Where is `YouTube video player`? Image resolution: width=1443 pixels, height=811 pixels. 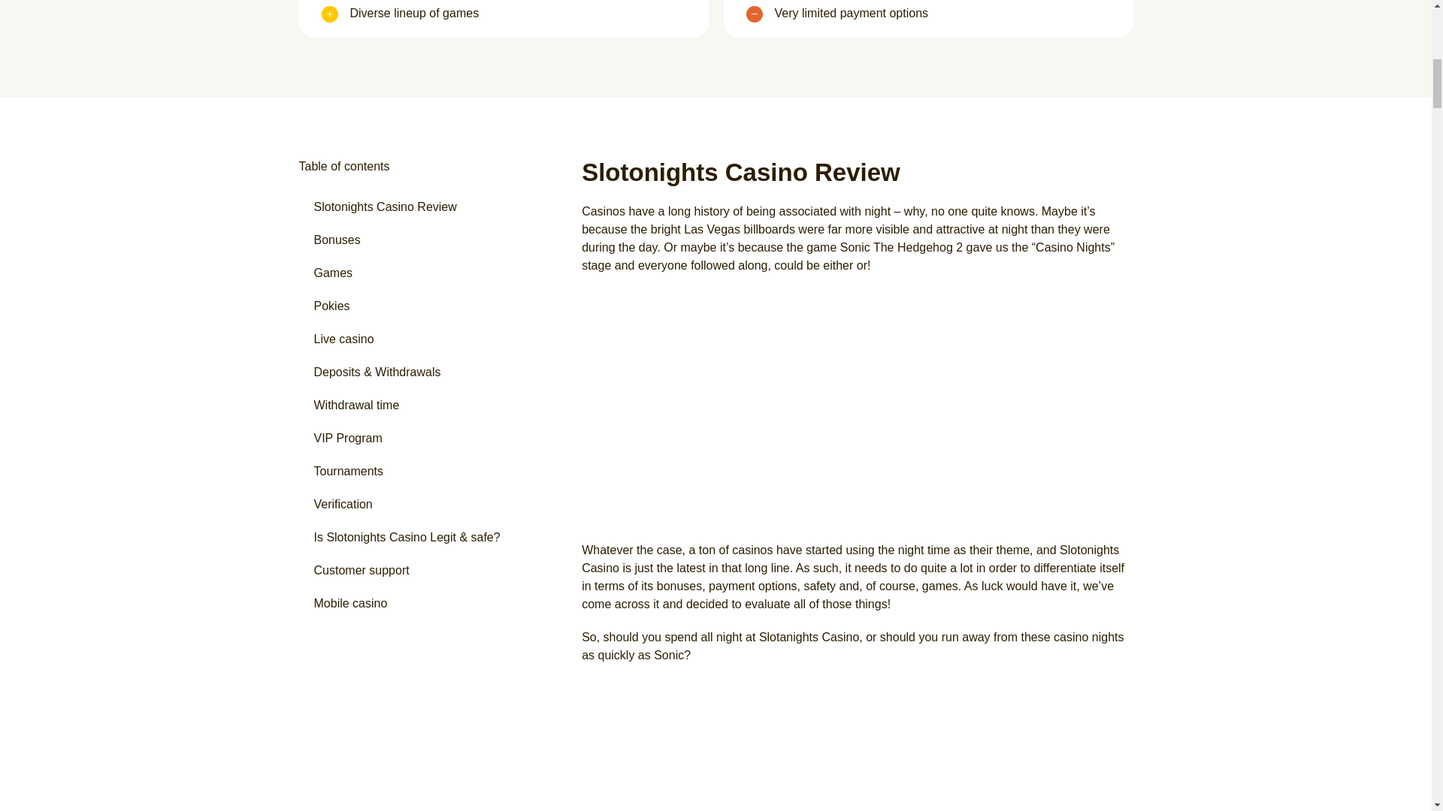 YouTube video player is located at coordinates (857, 407).